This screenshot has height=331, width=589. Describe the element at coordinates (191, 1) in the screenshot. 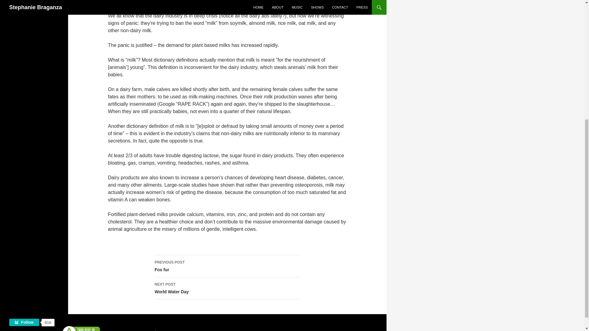

I see `MARCH 7, 2017` at that location.